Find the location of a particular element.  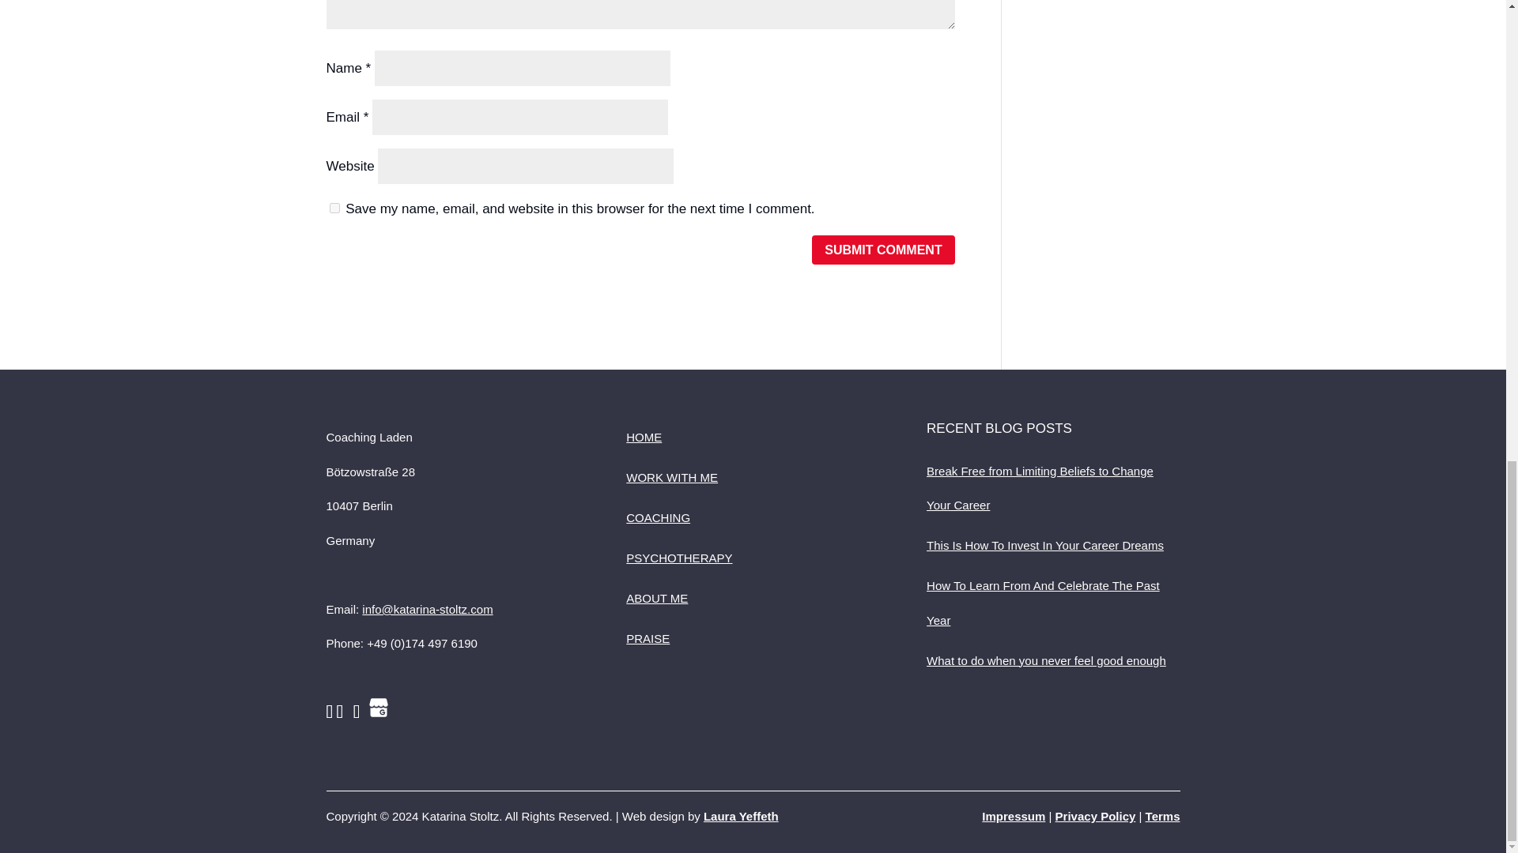

COACHING is located at coordinates (658, 517).